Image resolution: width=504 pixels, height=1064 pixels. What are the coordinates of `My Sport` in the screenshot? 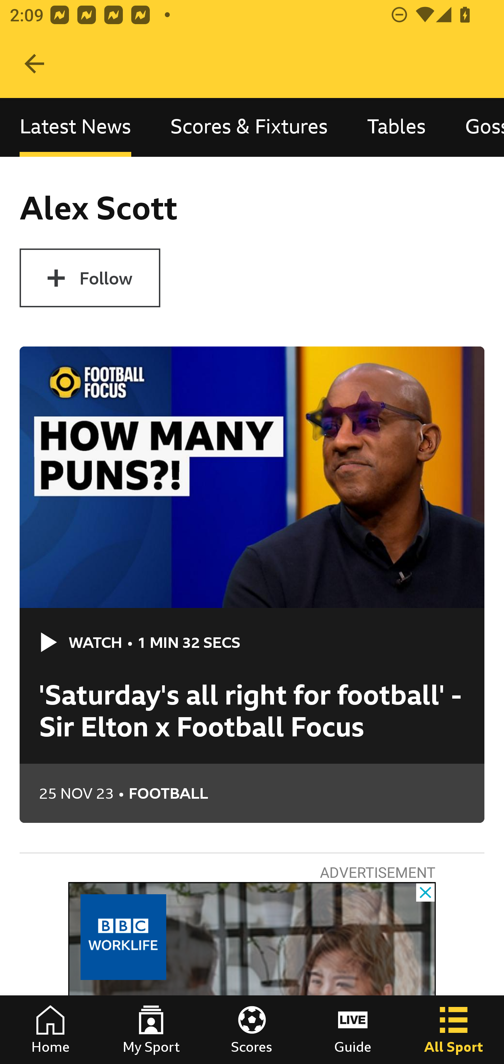 It's located at (151, 1030).